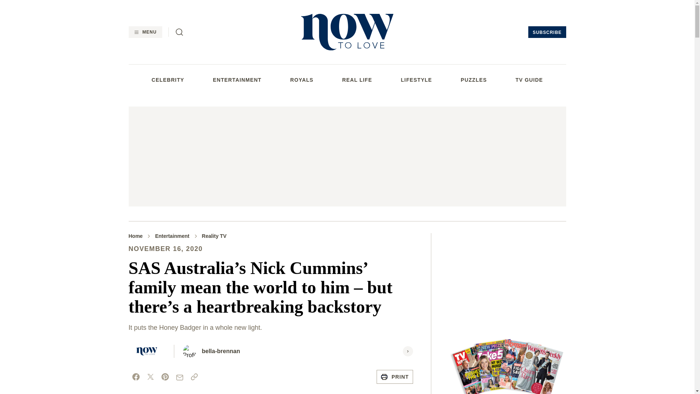  What do you see at coordinates (416, 80) in the screenshot?
I see `LIFESTYLE` at bounding box center [416, 80].